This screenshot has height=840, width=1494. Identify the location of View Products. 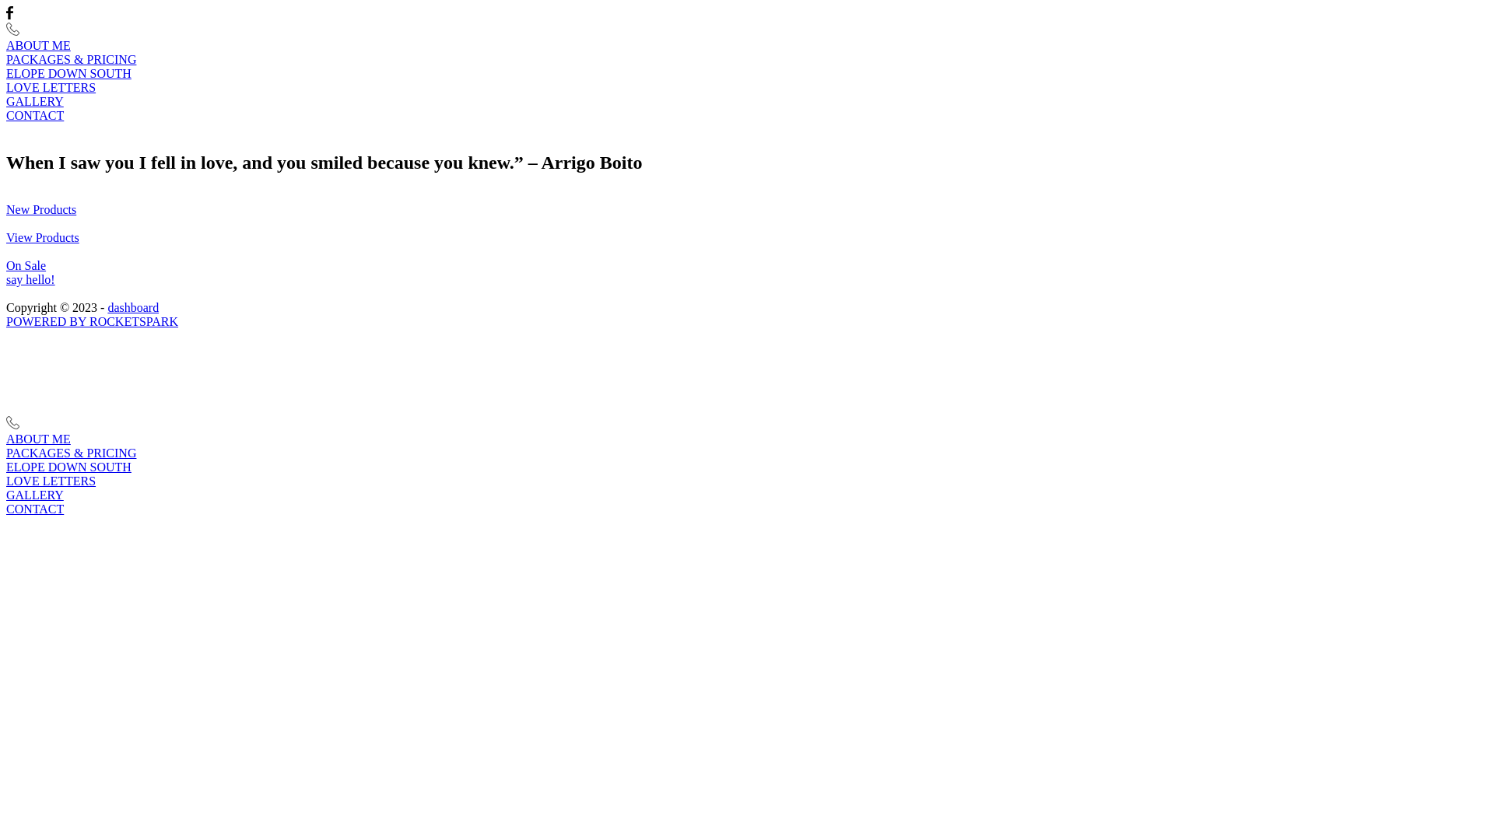
(43, 238).